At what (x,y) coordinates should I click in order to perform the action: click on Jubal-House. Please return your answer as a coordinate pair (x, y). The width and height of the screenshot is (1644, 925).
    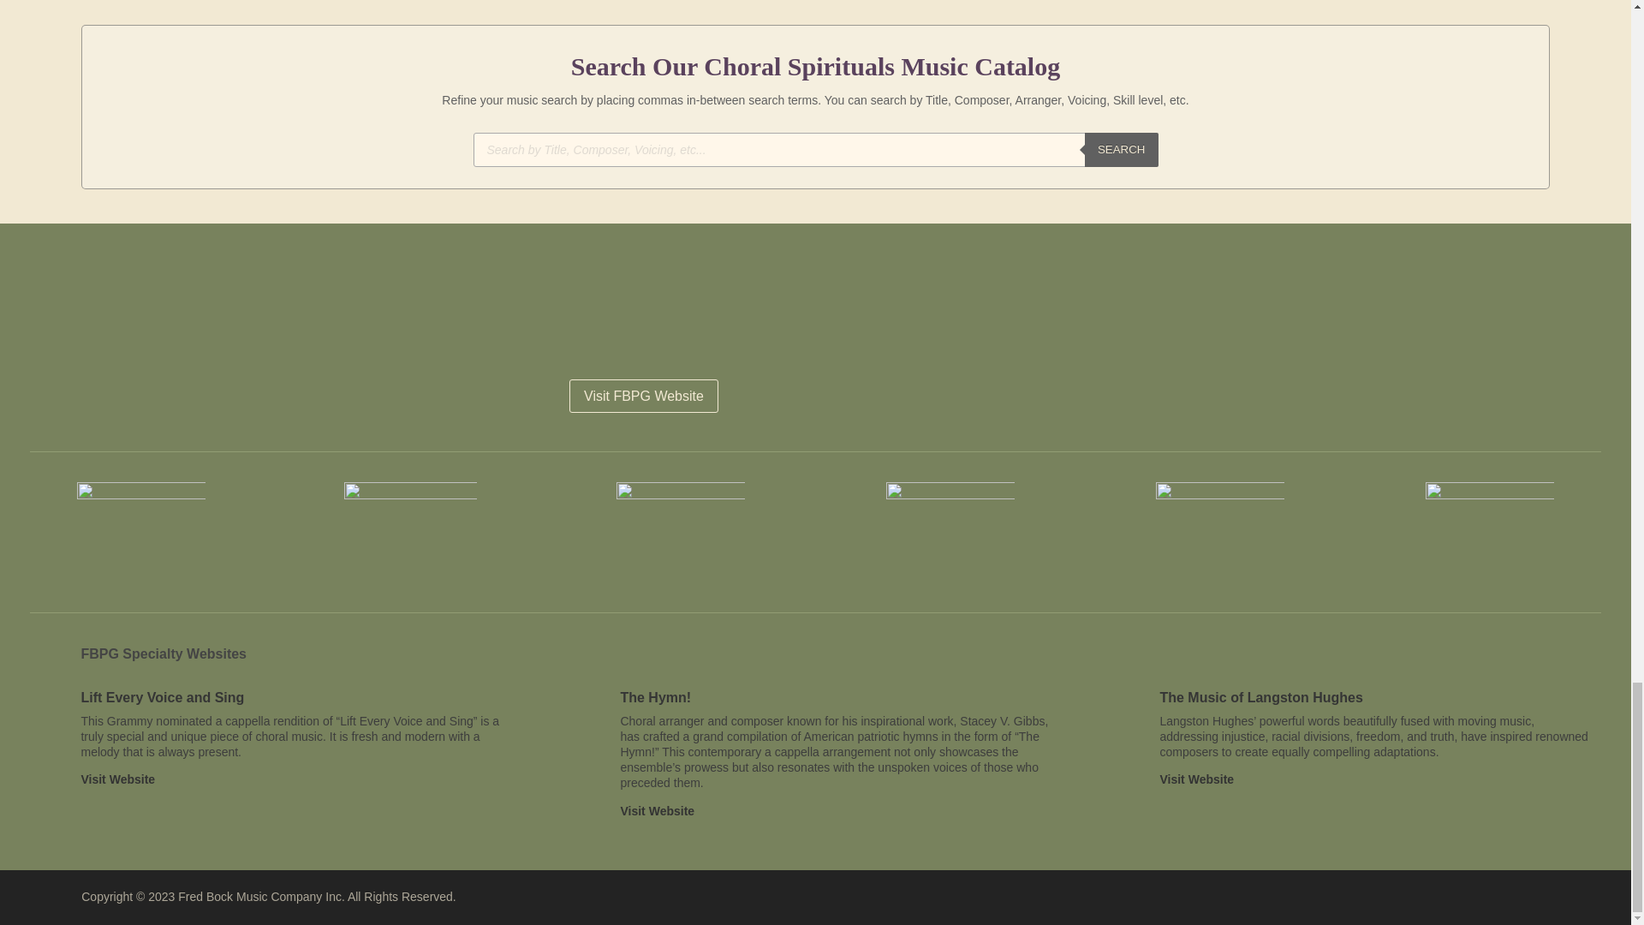
    Looking at the image, I should click on (680, 530).